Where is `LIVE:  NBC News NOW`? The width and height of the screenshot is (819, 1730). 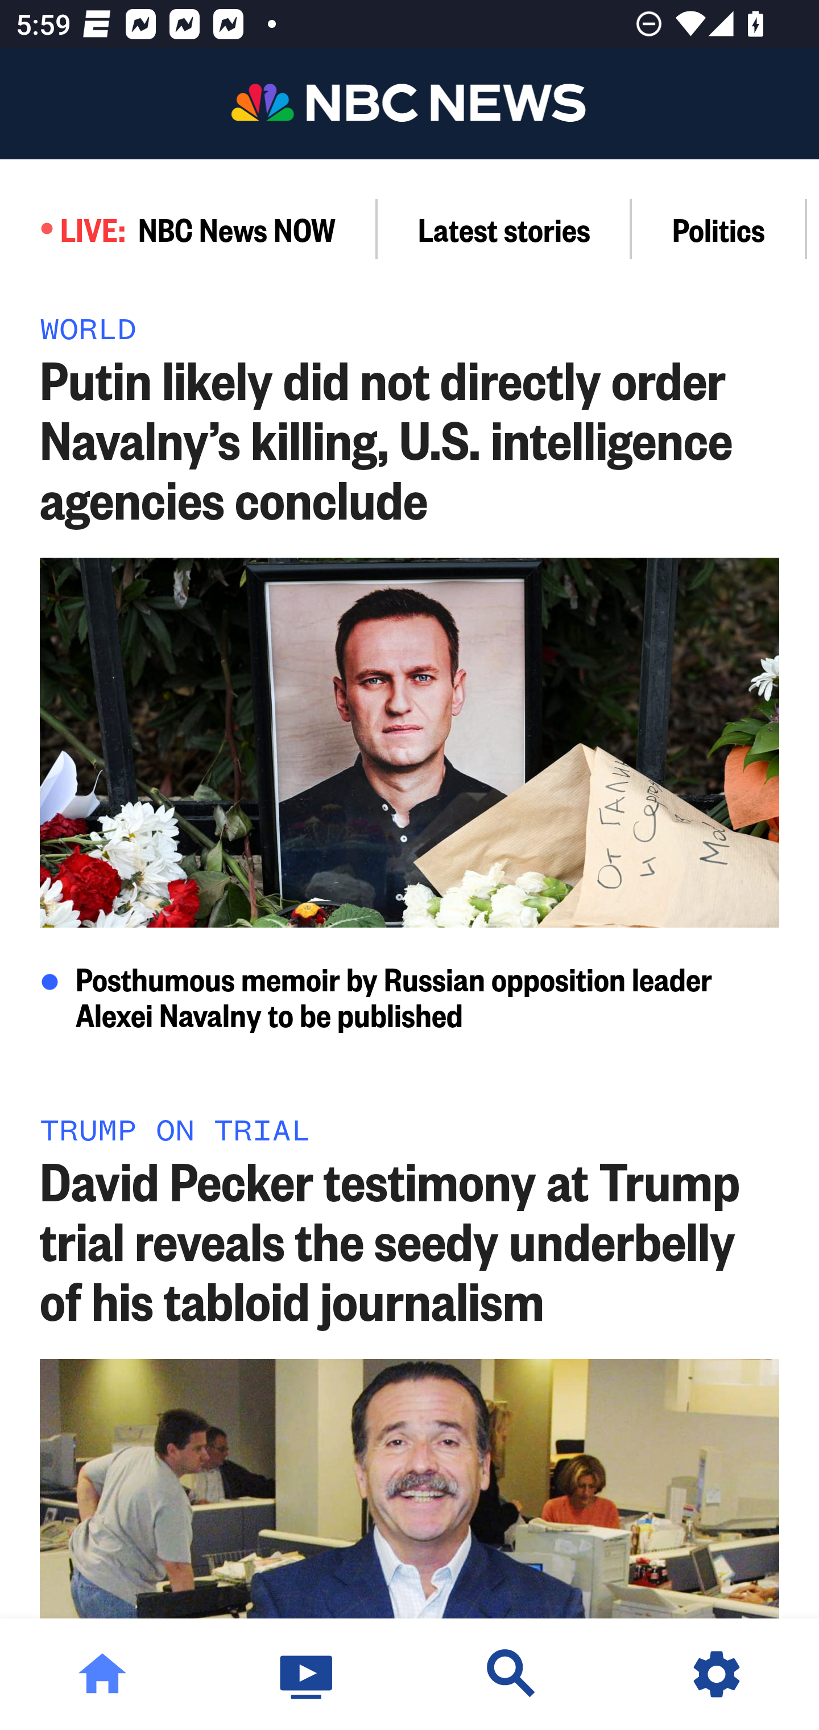
LIVE:  NBC News NOW is located at coordinates (189, 229).